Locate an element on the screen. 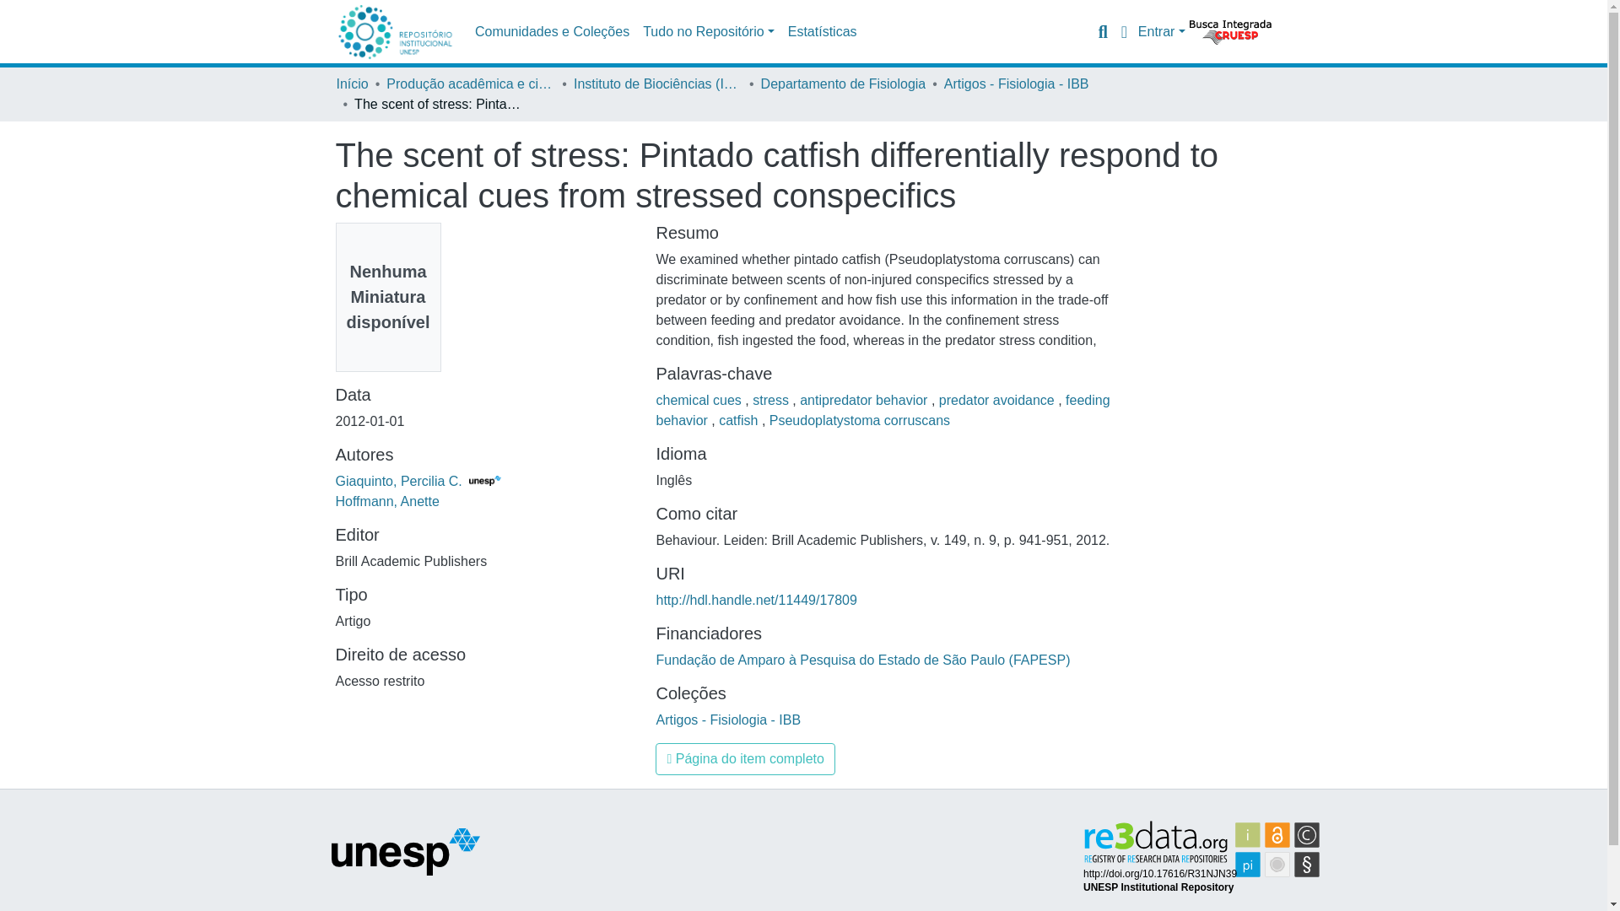  Pesquisar is located at coordinates (1103, 31).